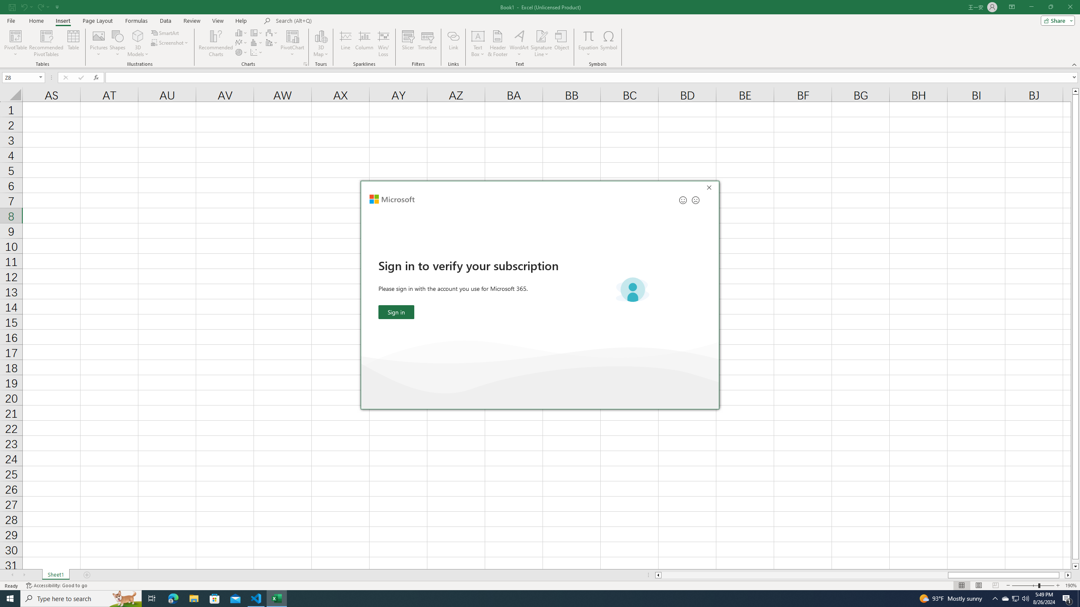 The height and width of the screenshot is (607, 1080). I want to click on Show desktop, so click(1079, 599).